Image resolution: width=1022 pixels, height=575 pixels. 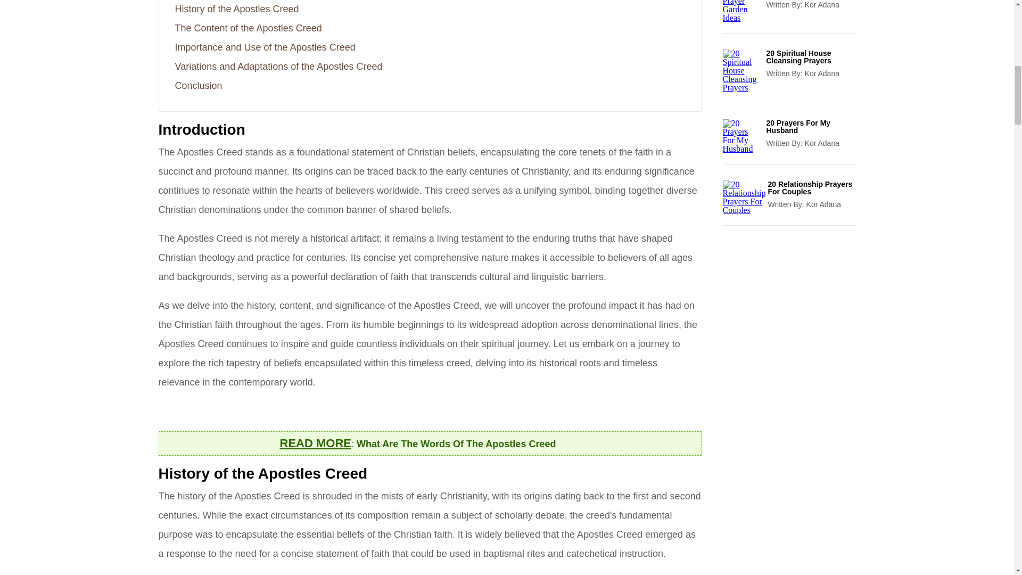 What do you see at coordinates (278, 66) in the screenshot?
I see `Variations and Adaptations of the Apostles Creed` at bounding box center [278, 66].